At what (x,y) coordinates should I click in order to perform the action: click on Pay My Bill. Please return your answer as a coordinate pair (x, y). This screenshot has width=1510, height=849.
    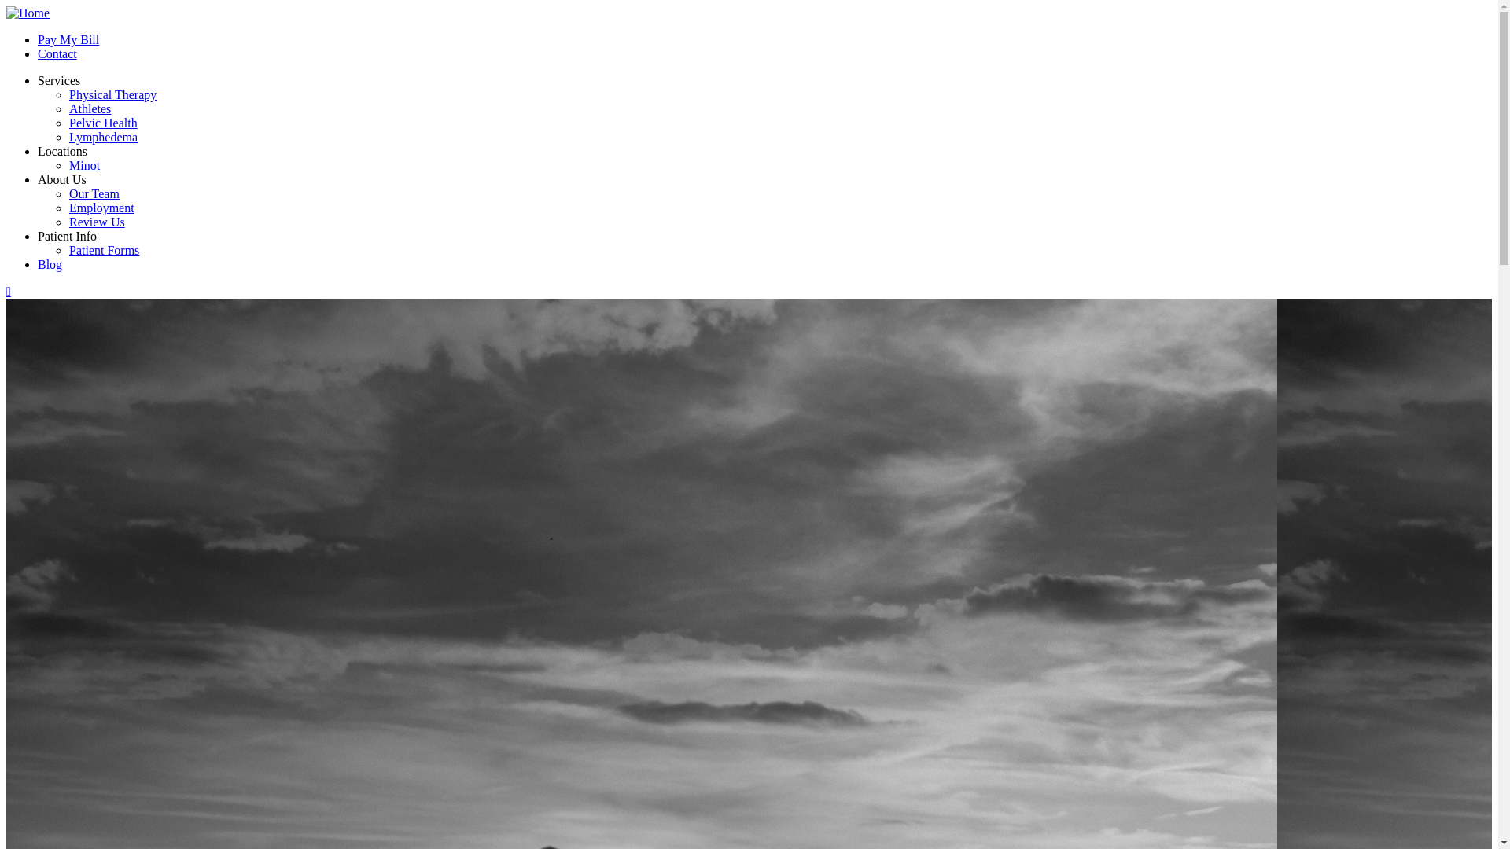
    Looking at the image, I should click on (68, 39).